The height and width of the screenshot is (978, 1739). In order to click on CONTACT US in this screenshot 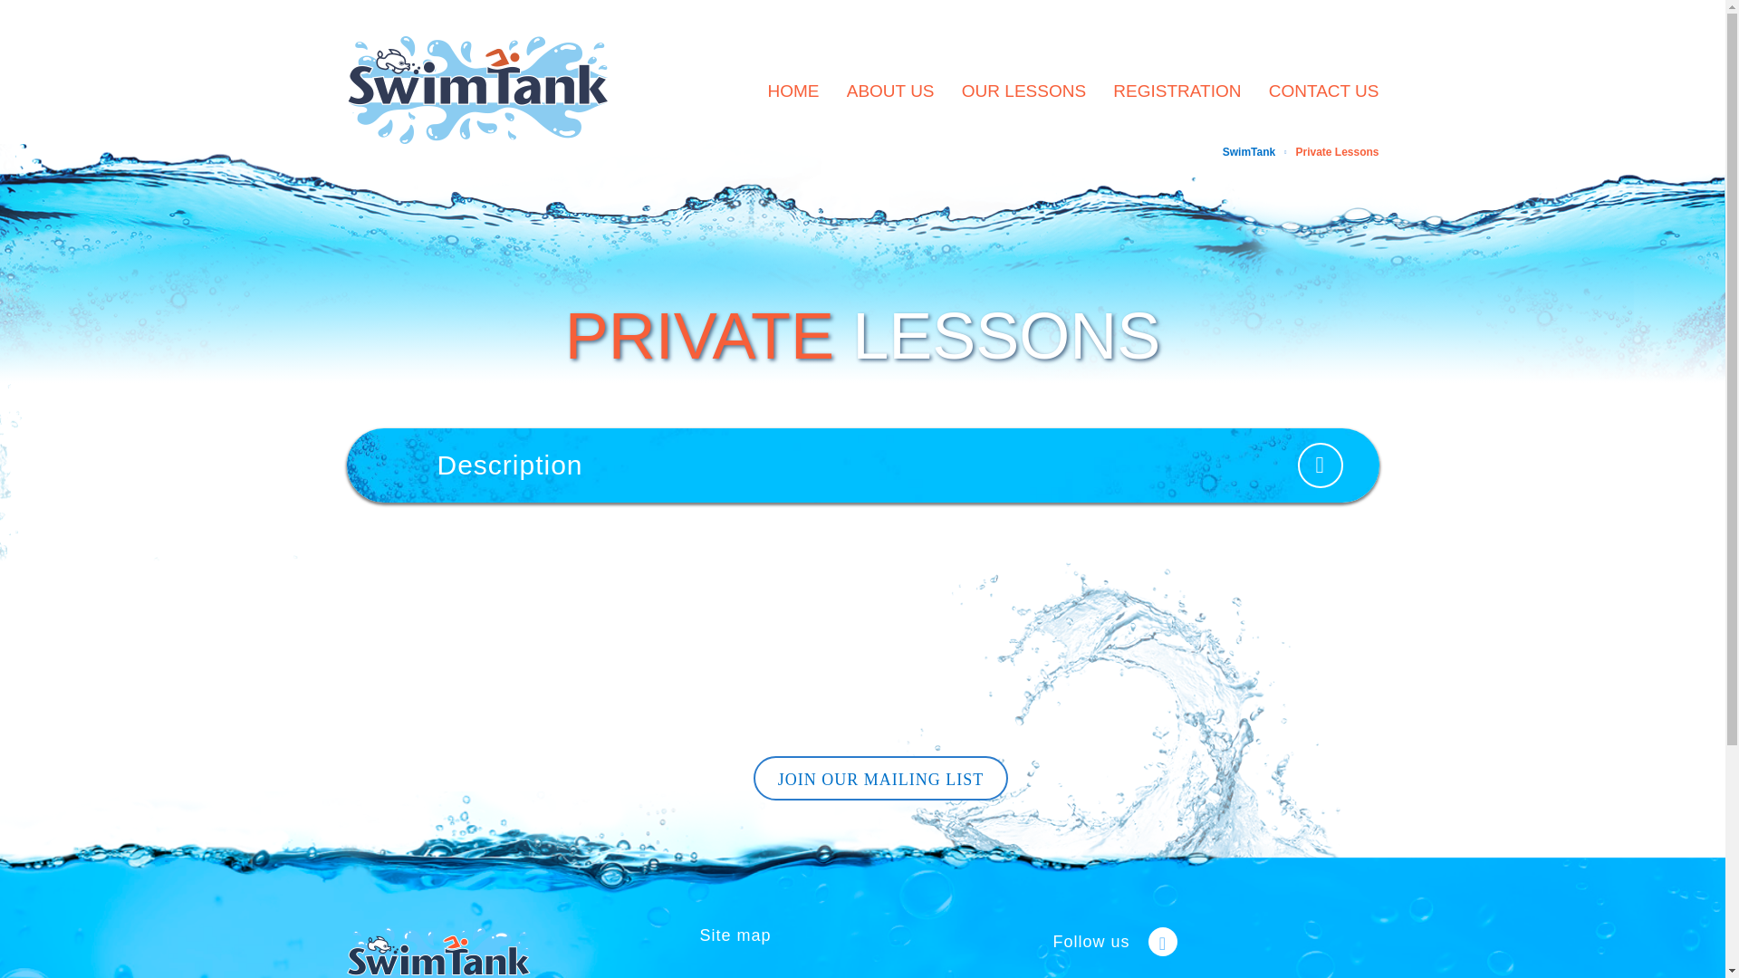, I will do `click(1324, 90)`.